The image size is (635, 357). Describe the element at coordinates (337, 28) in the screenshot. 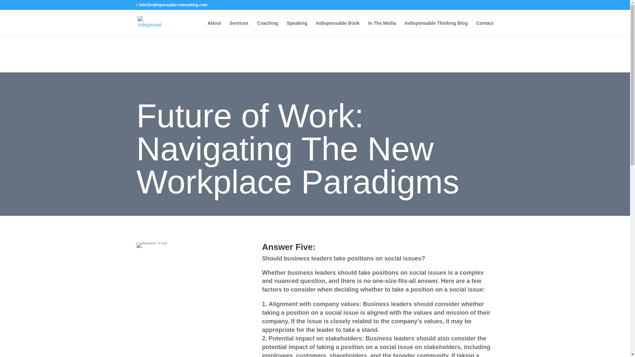

I see `Indispensable Book` at that location.